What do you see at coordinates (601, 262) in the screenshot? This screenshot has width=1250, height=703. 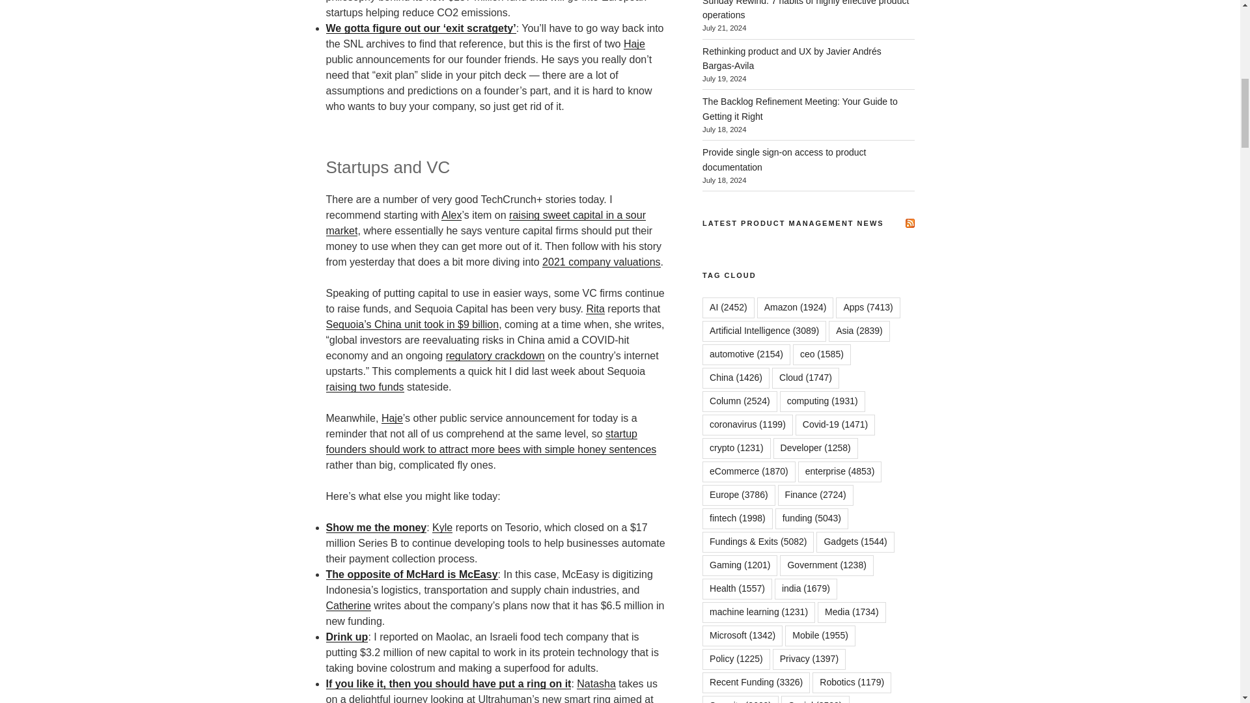 I see `2021 company valuations` at bounding box center [601, 262].